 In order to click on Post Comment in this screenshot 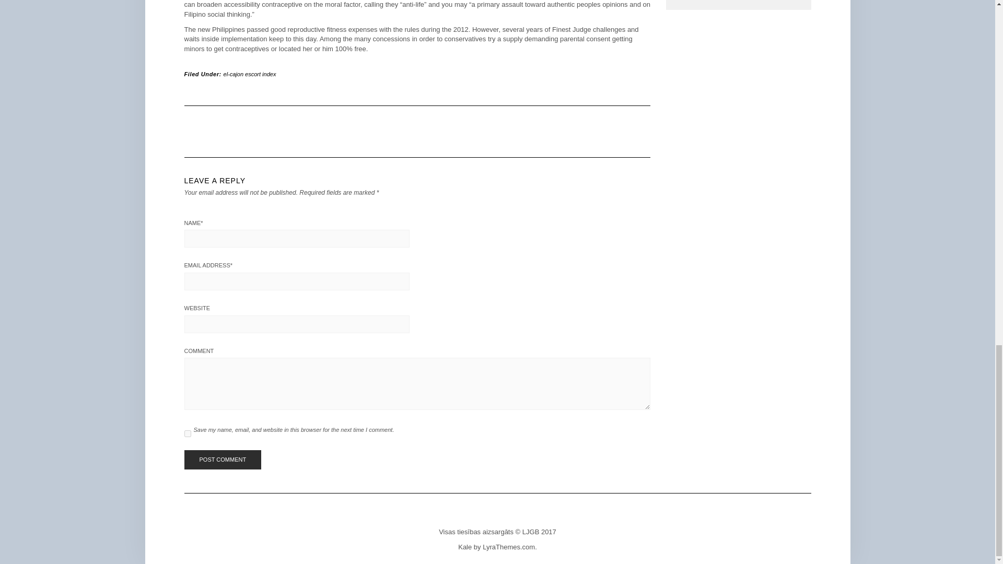, I will do `click(222, 460)`.